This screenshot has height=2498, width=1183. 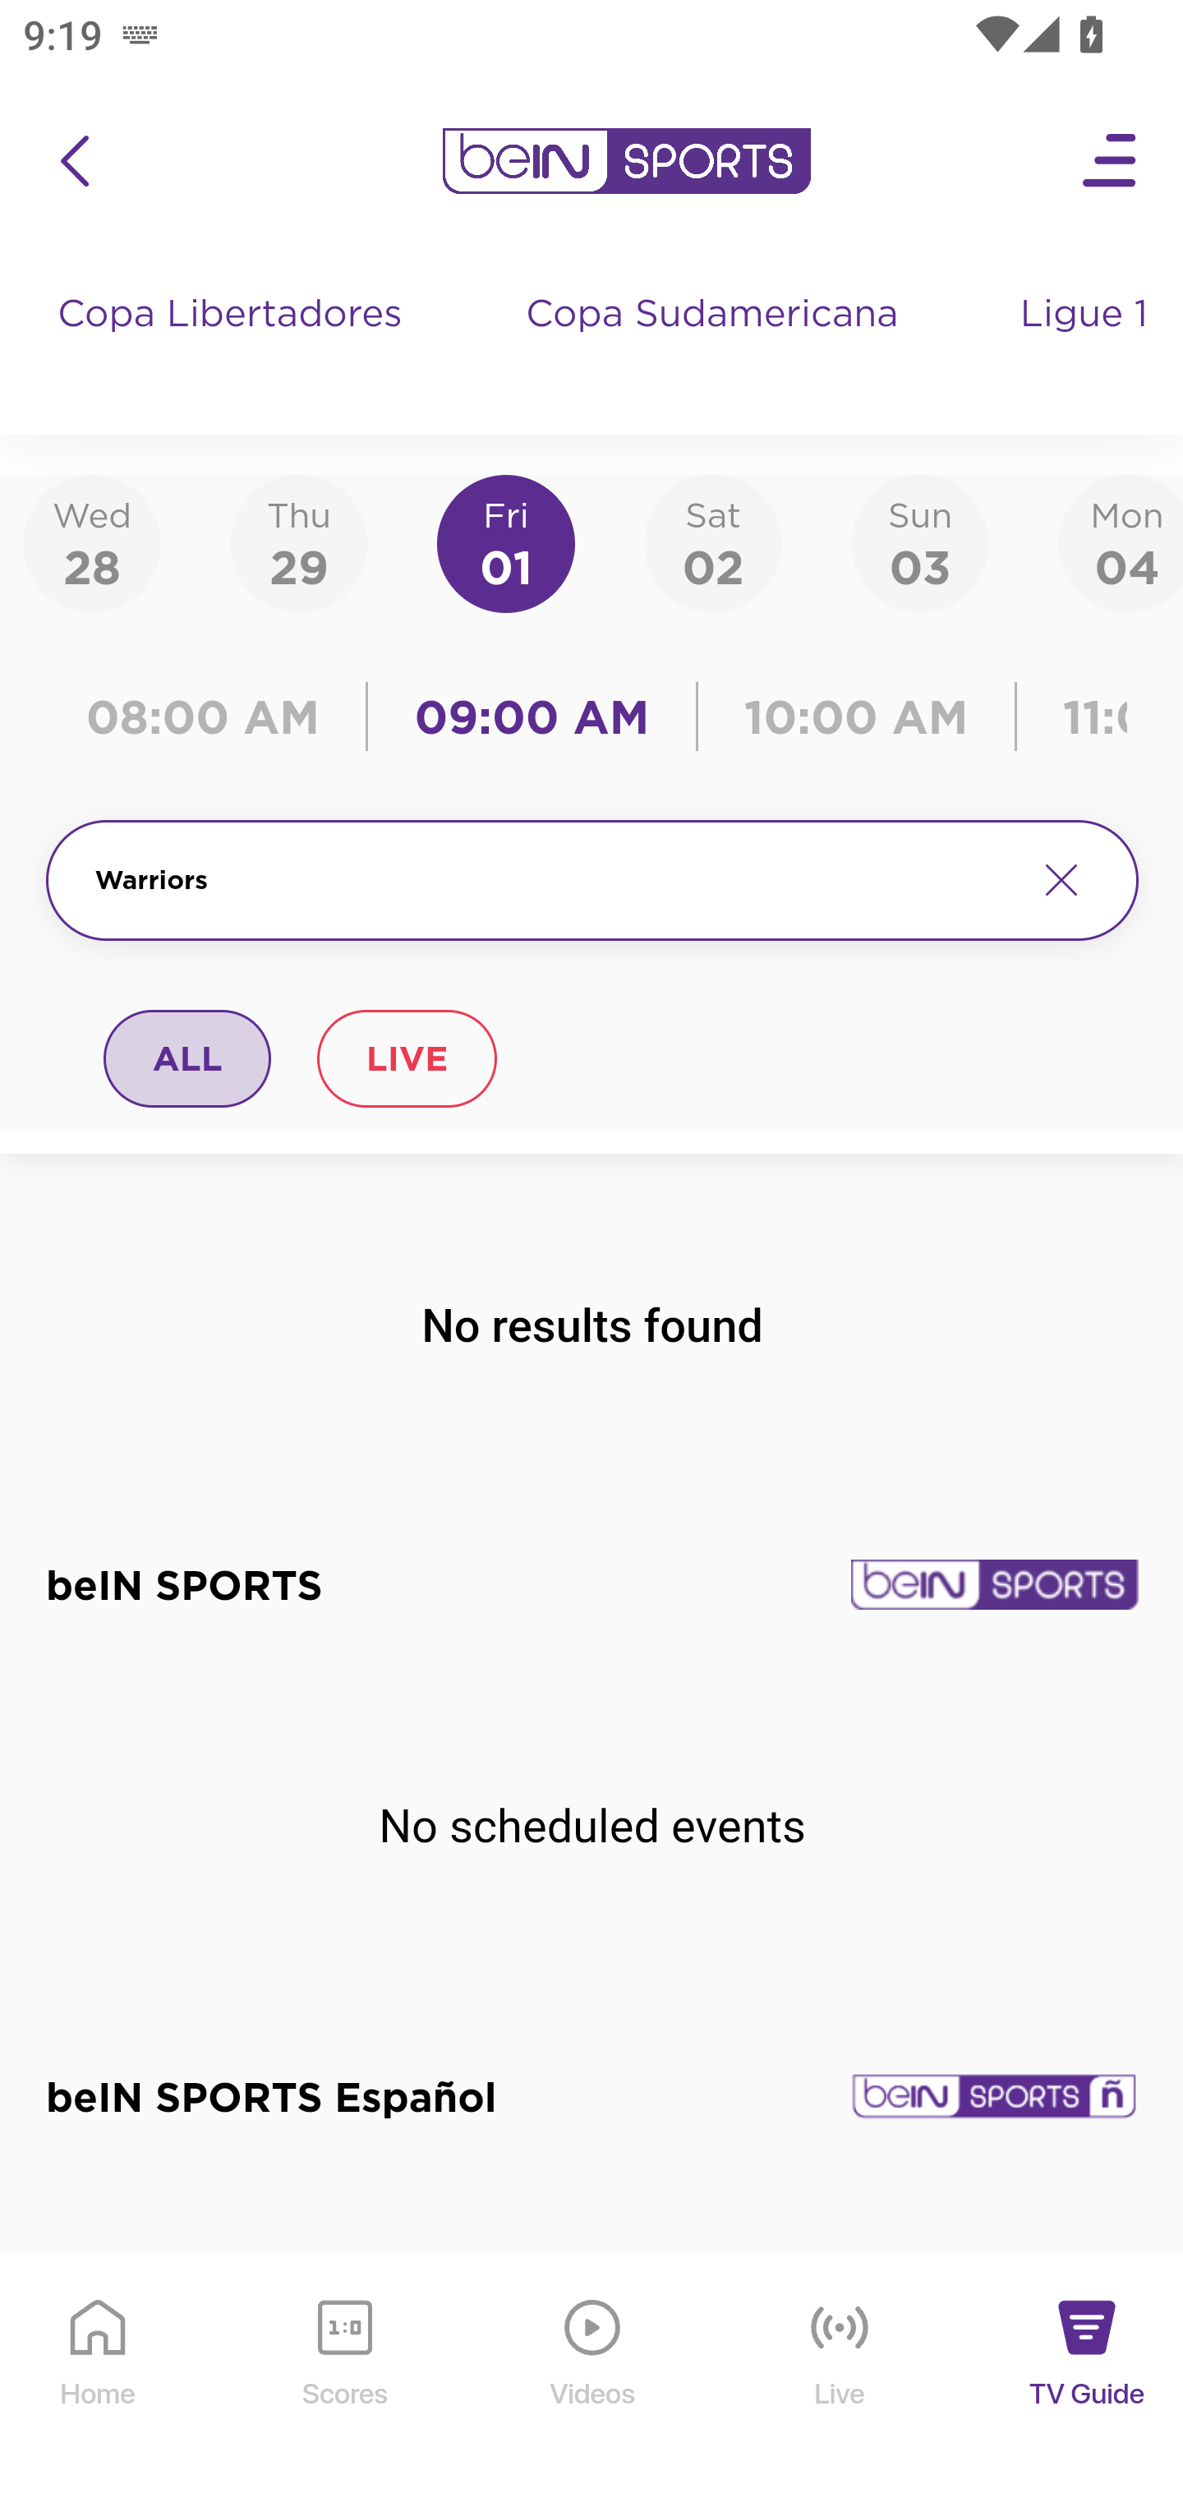 What do you see at coordinates (344, 2376) in the screenshot?
I see `Scores Scores Icon Scores` at bounding box center [344, 2376].